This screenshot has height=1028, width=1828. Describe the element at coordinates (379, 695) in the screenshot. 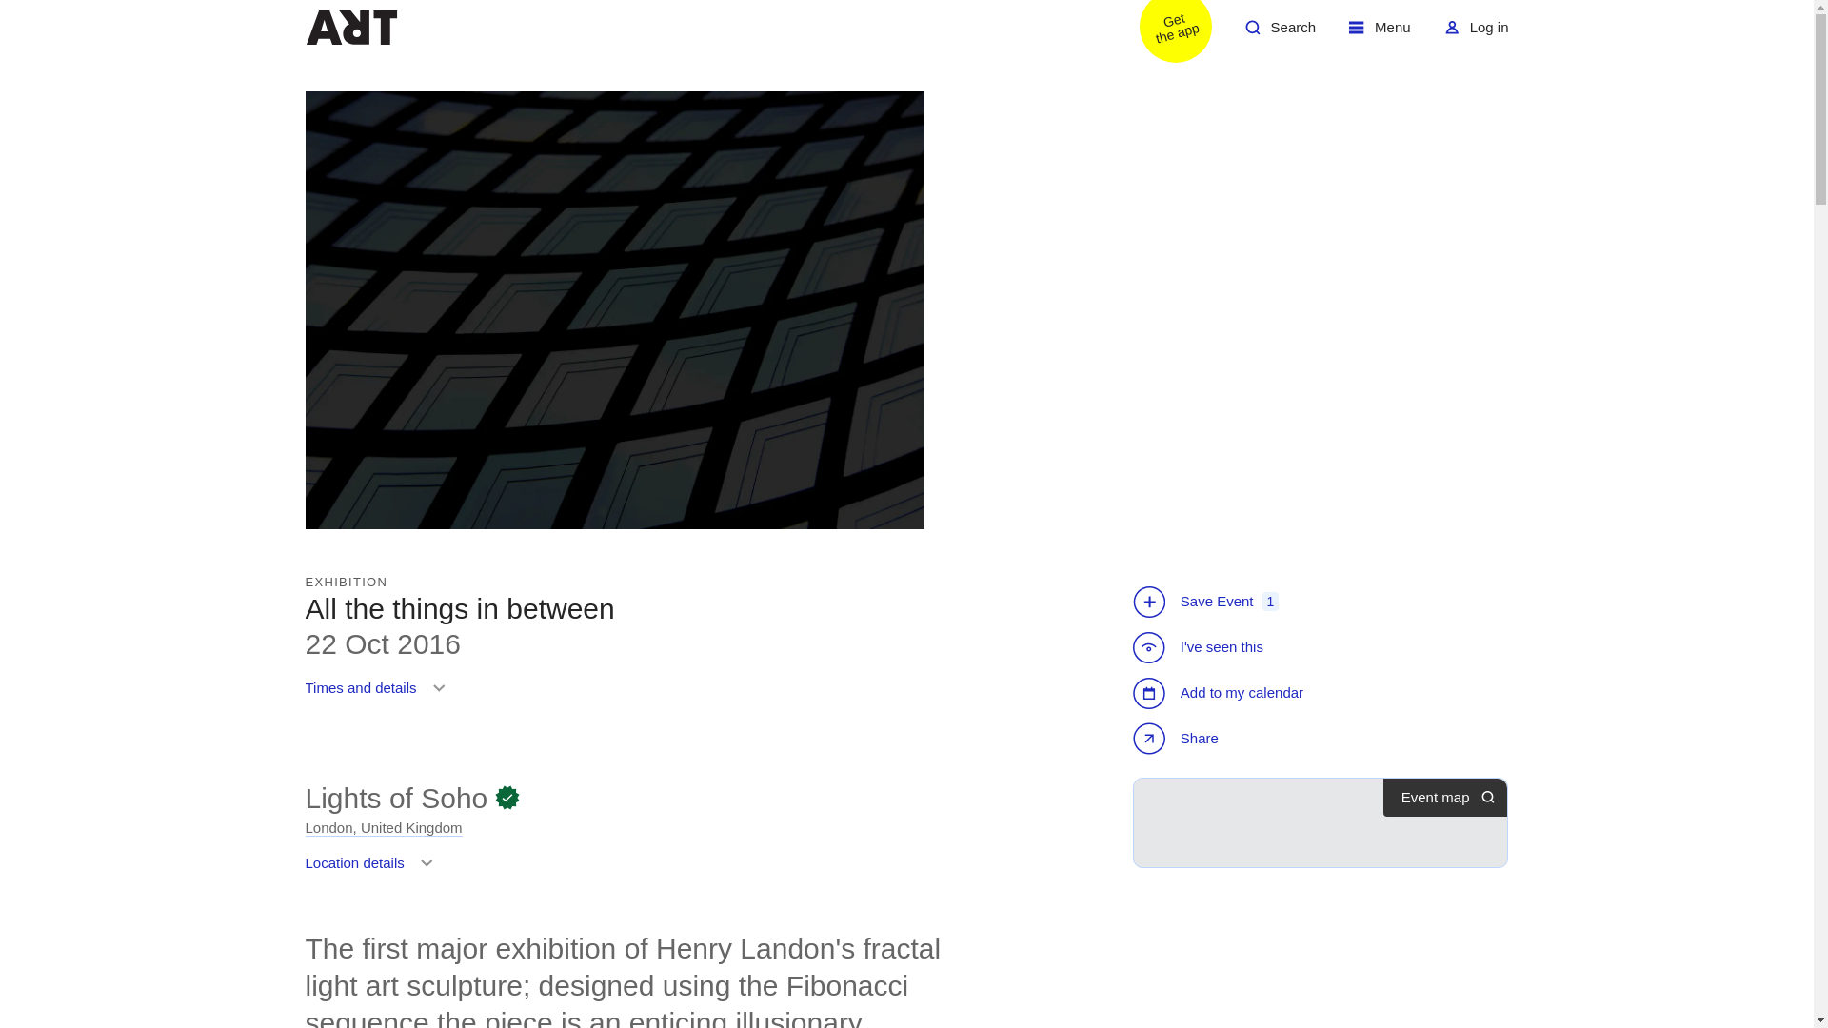

I see `Lights of Soho` at that location.